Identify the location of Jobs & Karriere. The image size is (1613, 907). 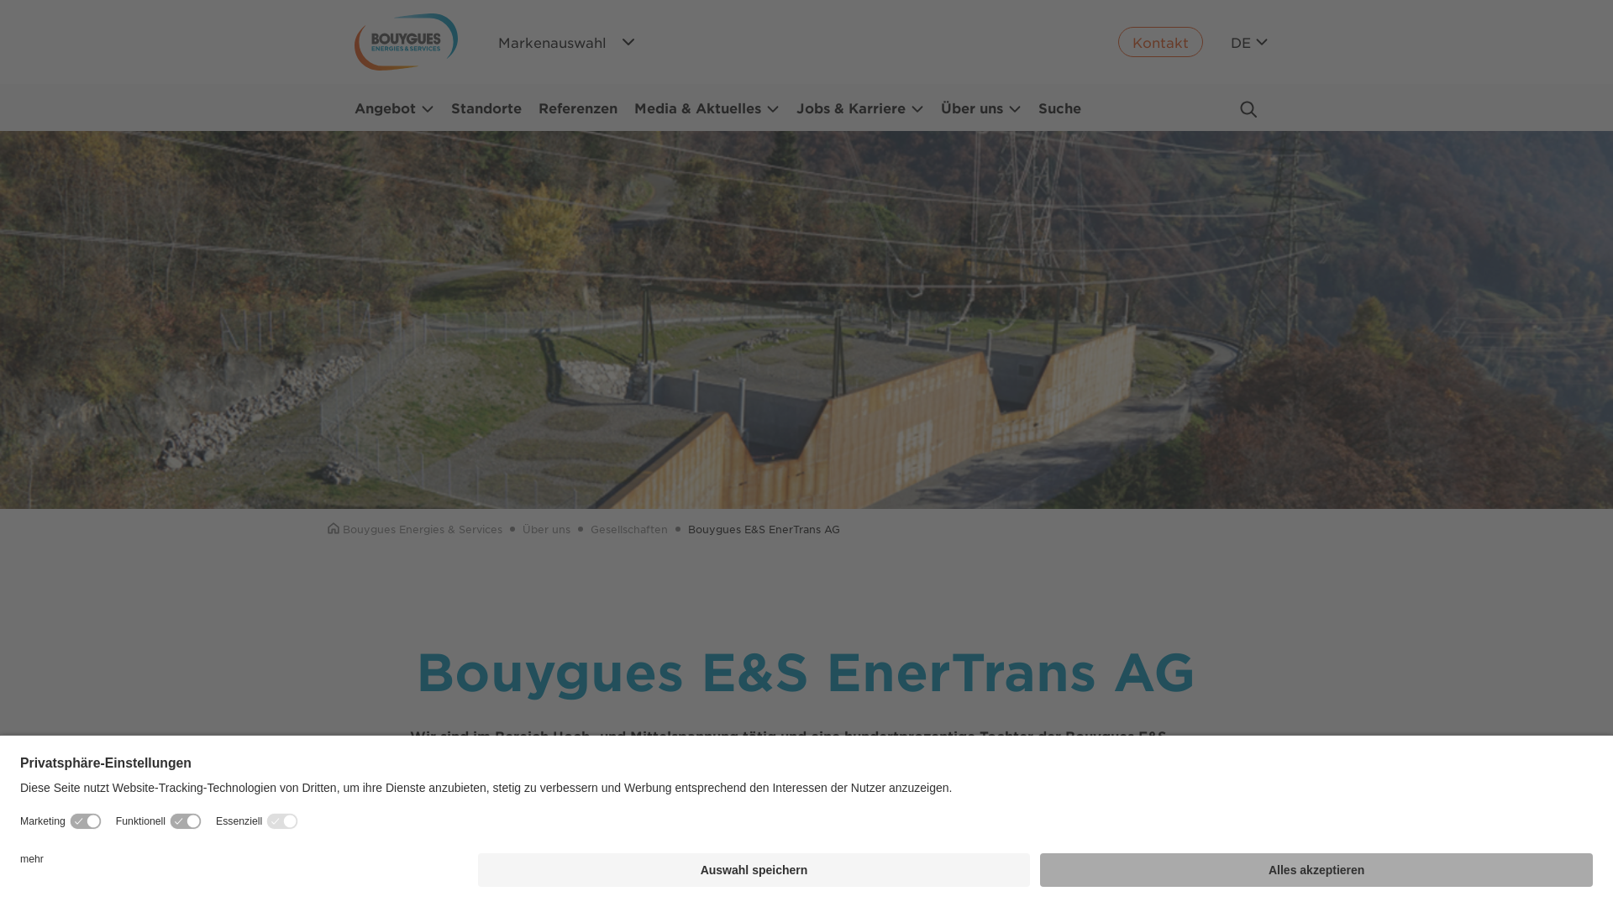
(860, 107).